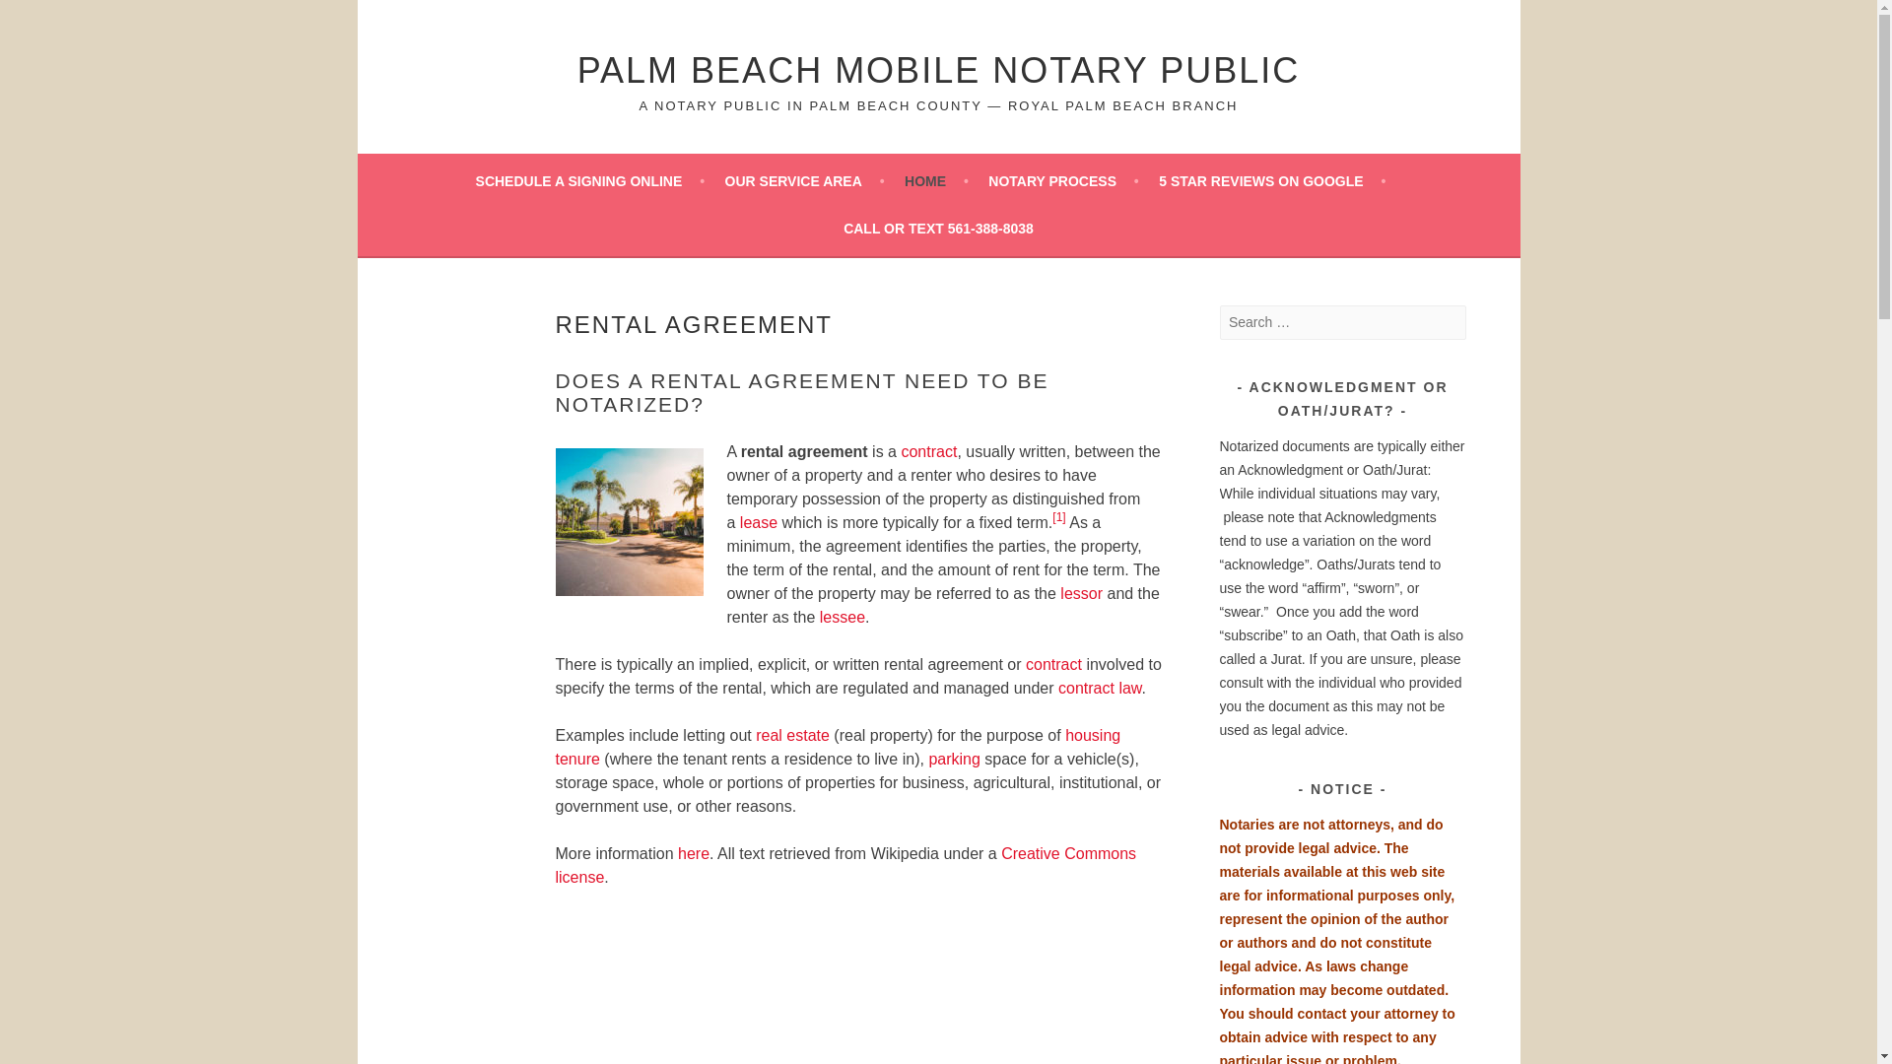  I want to click on Parking, so click(954, 759).